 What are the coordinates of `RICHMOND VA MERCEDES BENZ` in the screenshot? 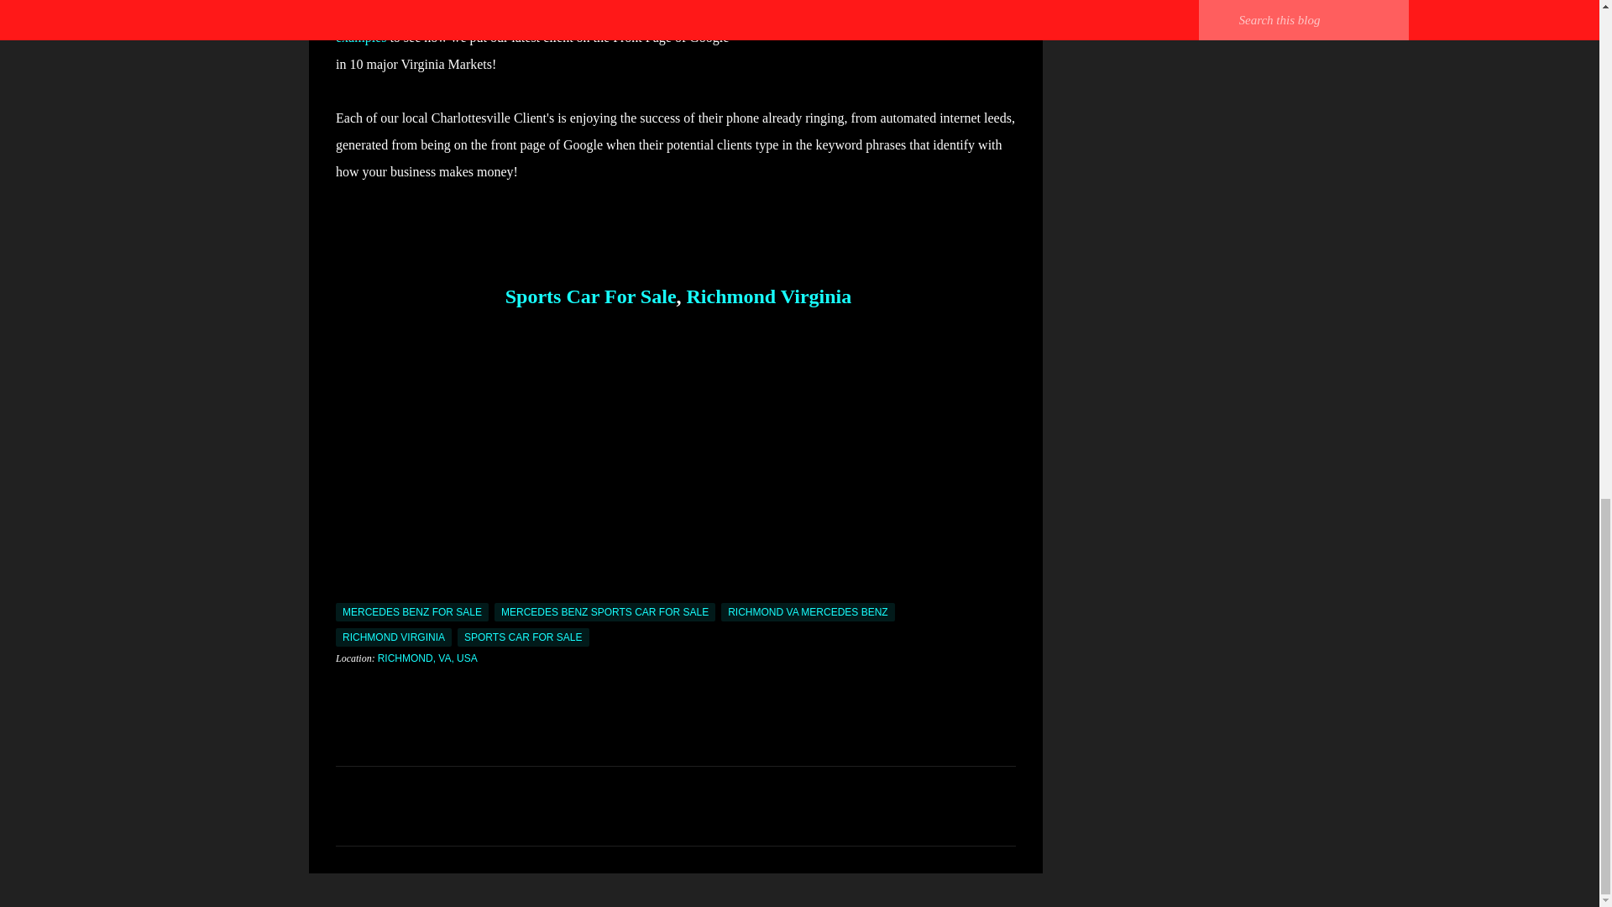 It's located at (808, 611).